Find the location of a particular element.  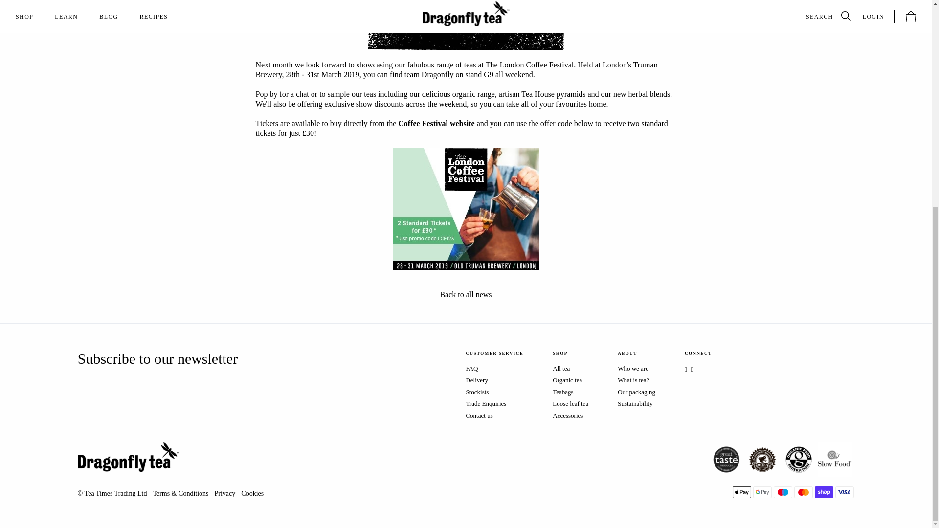

Visa is located at coordinates (844, 492).